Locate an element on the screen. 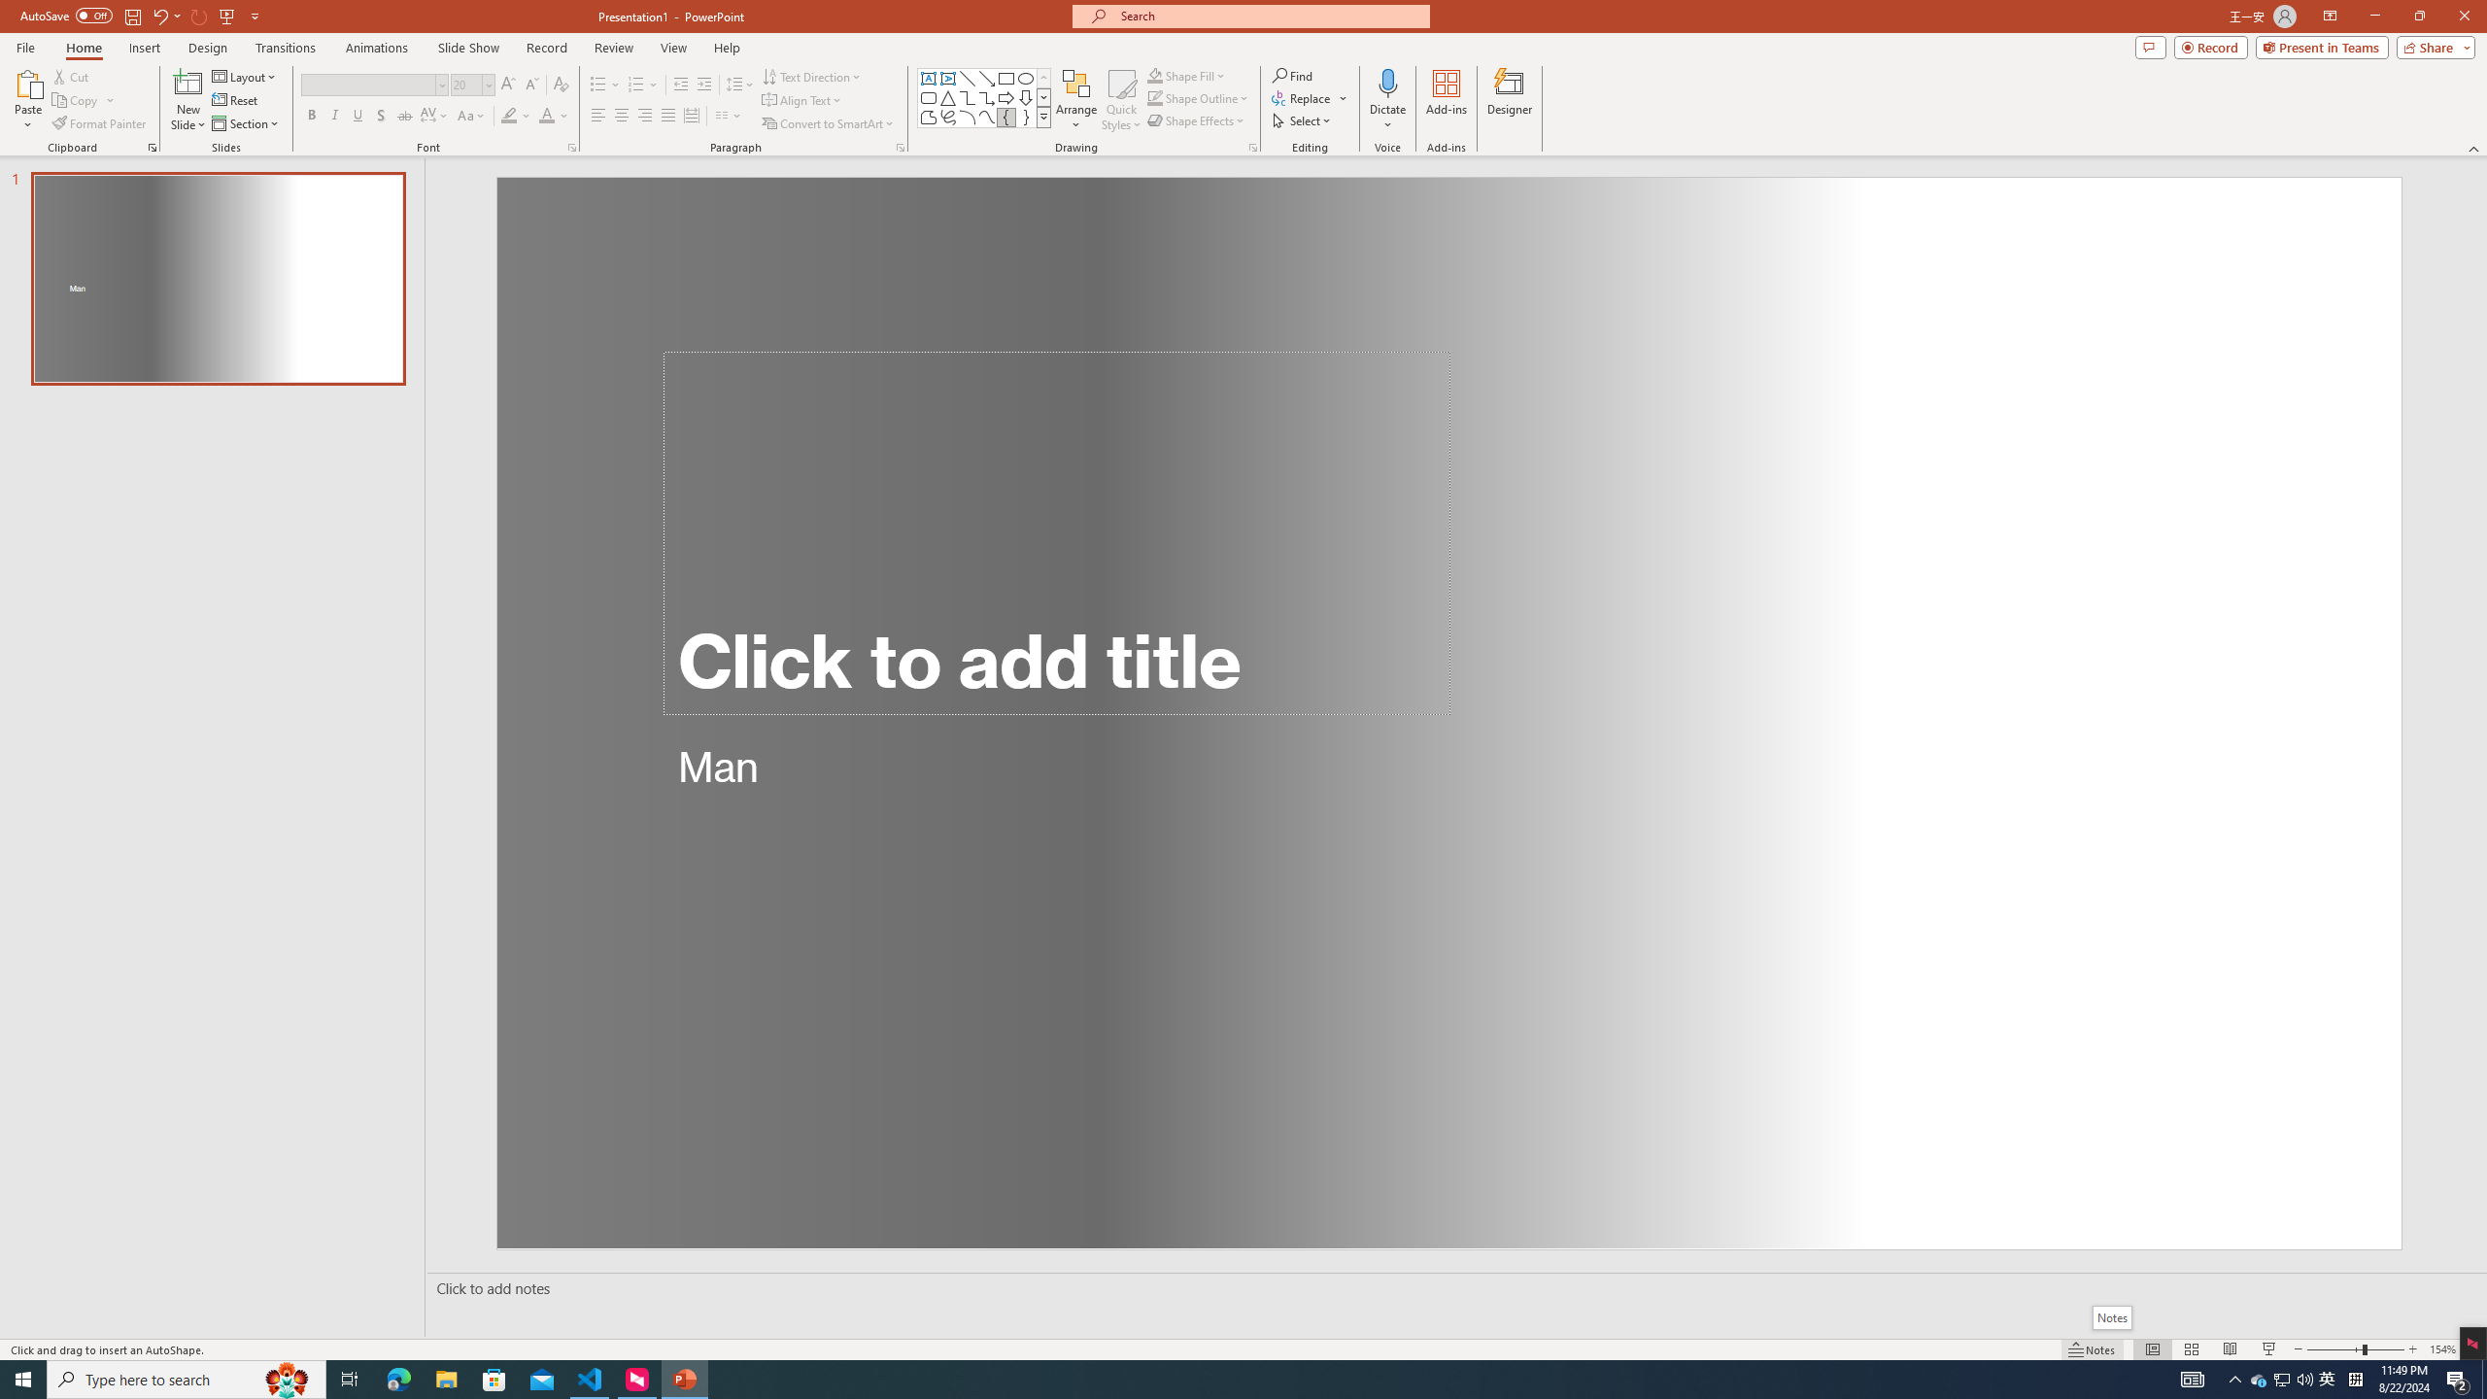  Select is located at coordinates (1303, 120).